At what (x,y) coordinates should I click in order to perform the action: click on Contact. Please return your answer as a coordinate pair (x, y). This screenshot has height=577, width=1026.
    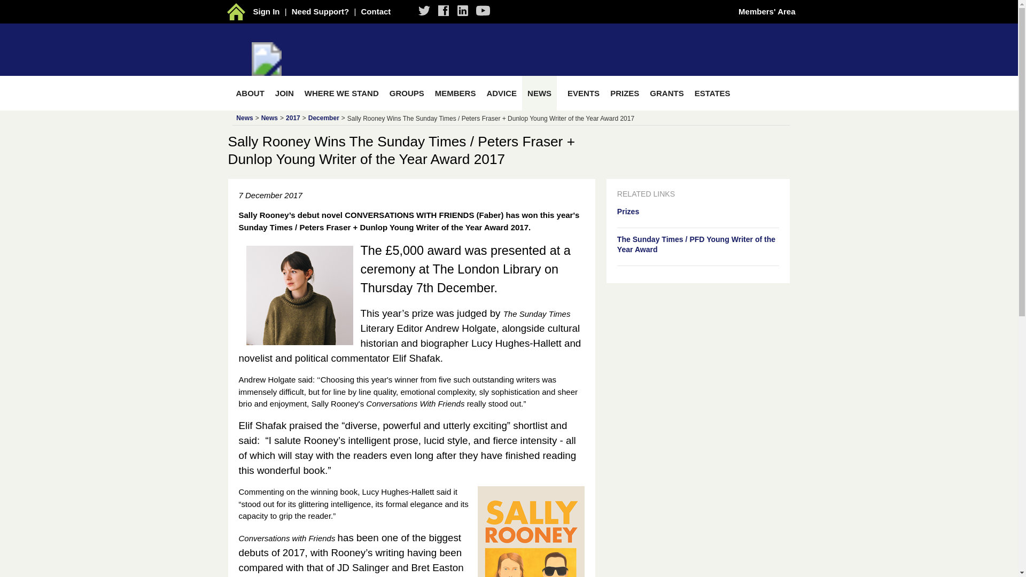
    Looking at the image, I should click on (376, 11).